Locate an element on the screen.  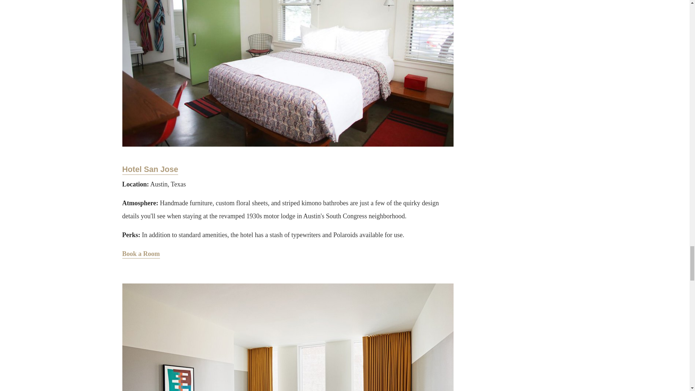
Hotel San Jose is located at coordinates (150, 169).